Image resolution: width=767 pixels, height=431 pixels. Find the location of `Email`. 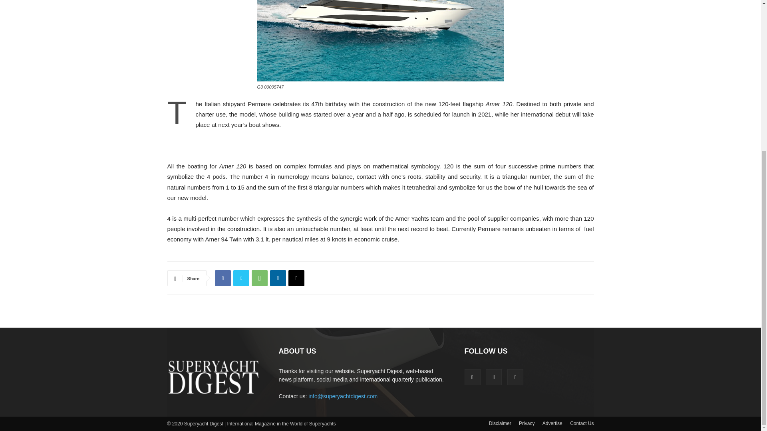

Email is located at coordinates (296, 278).